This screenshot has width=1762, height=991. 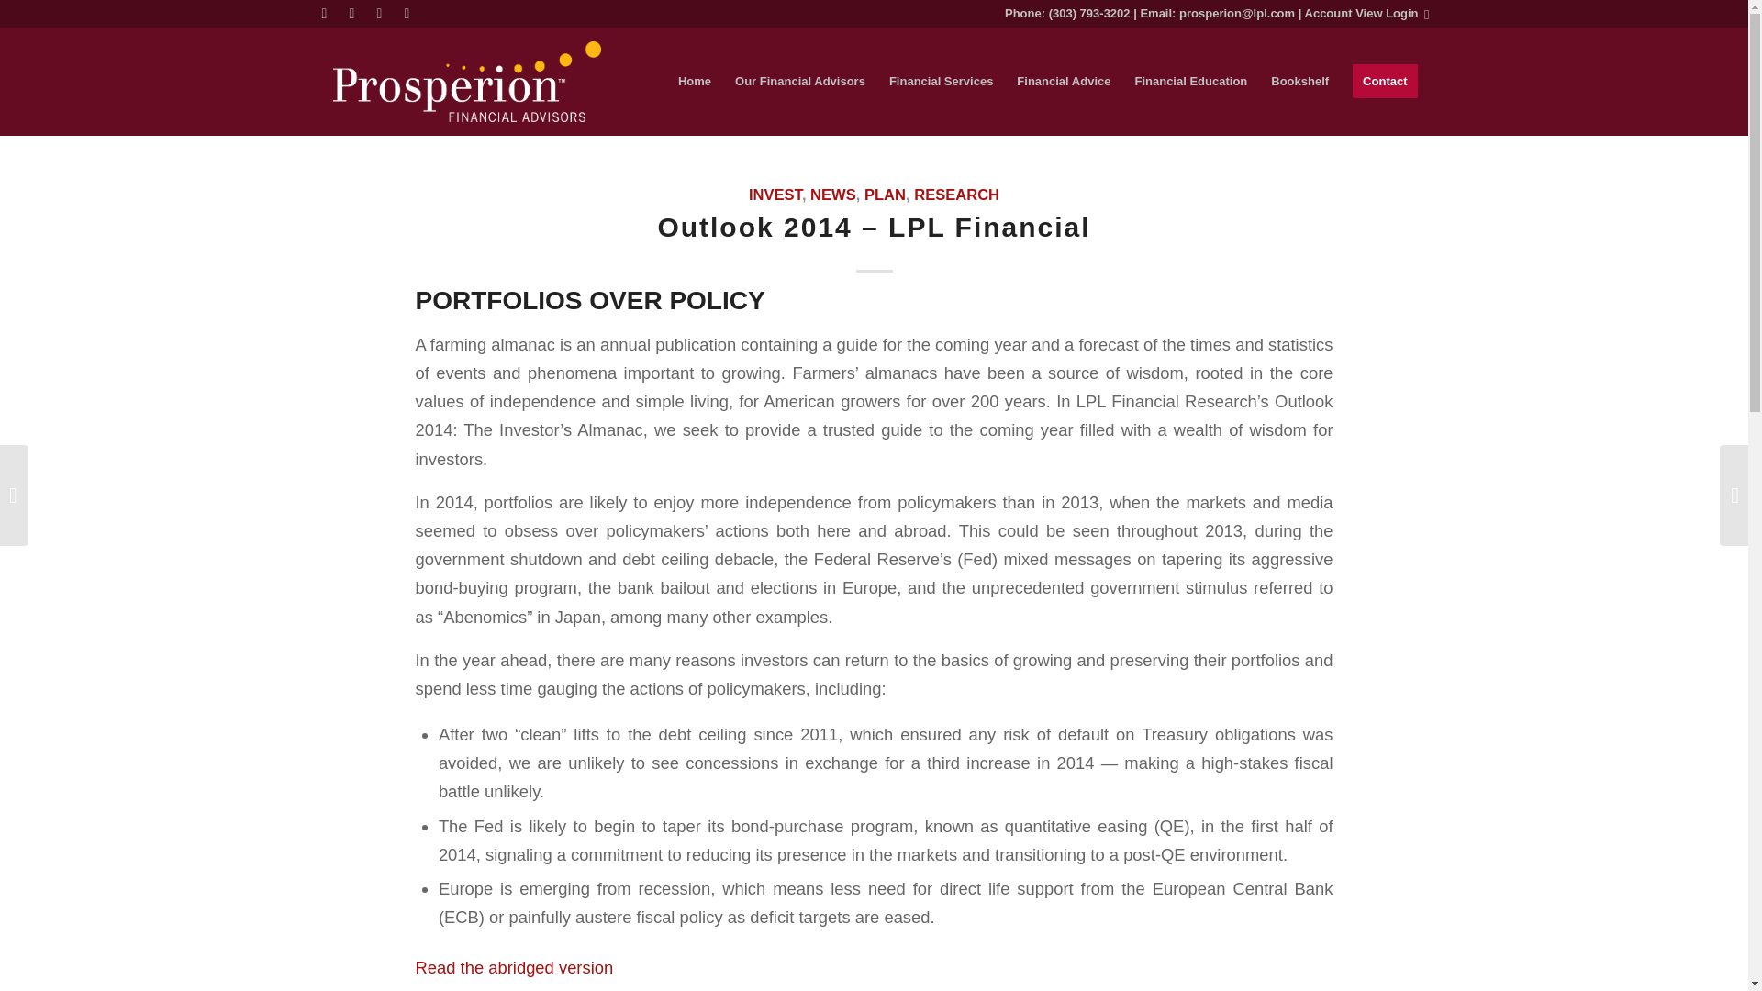 I want to click on Financial Services, so click(x=941, y=81).